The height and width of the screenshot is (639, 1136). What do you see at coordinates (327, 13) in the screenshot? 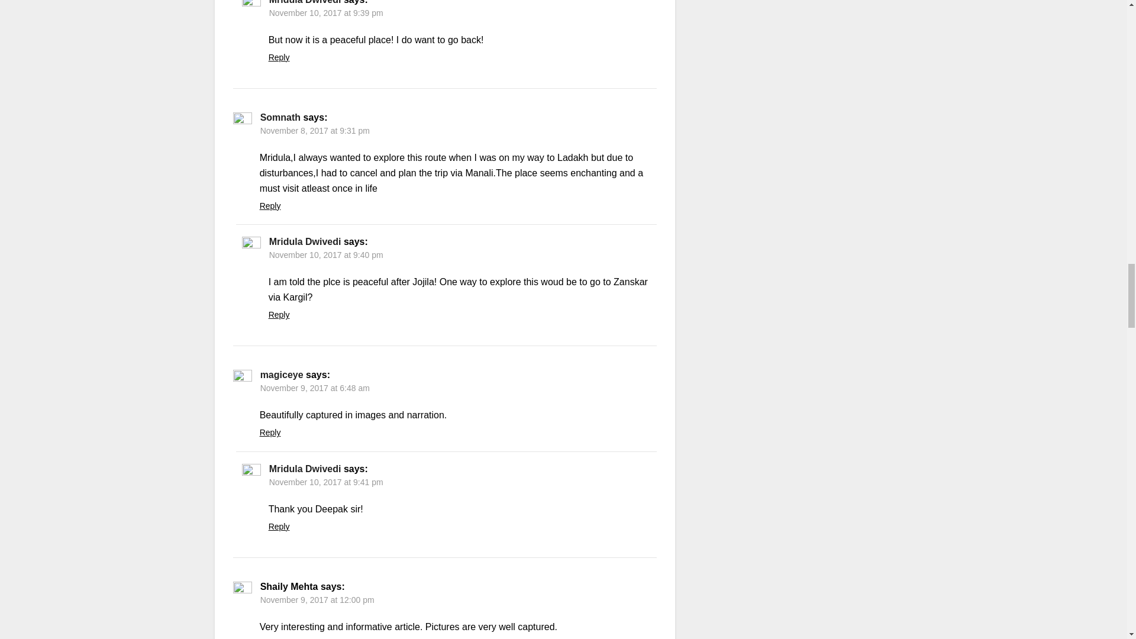
I see `November 10, 2017 at 9:39 pm` at bounding box center [327, 13].